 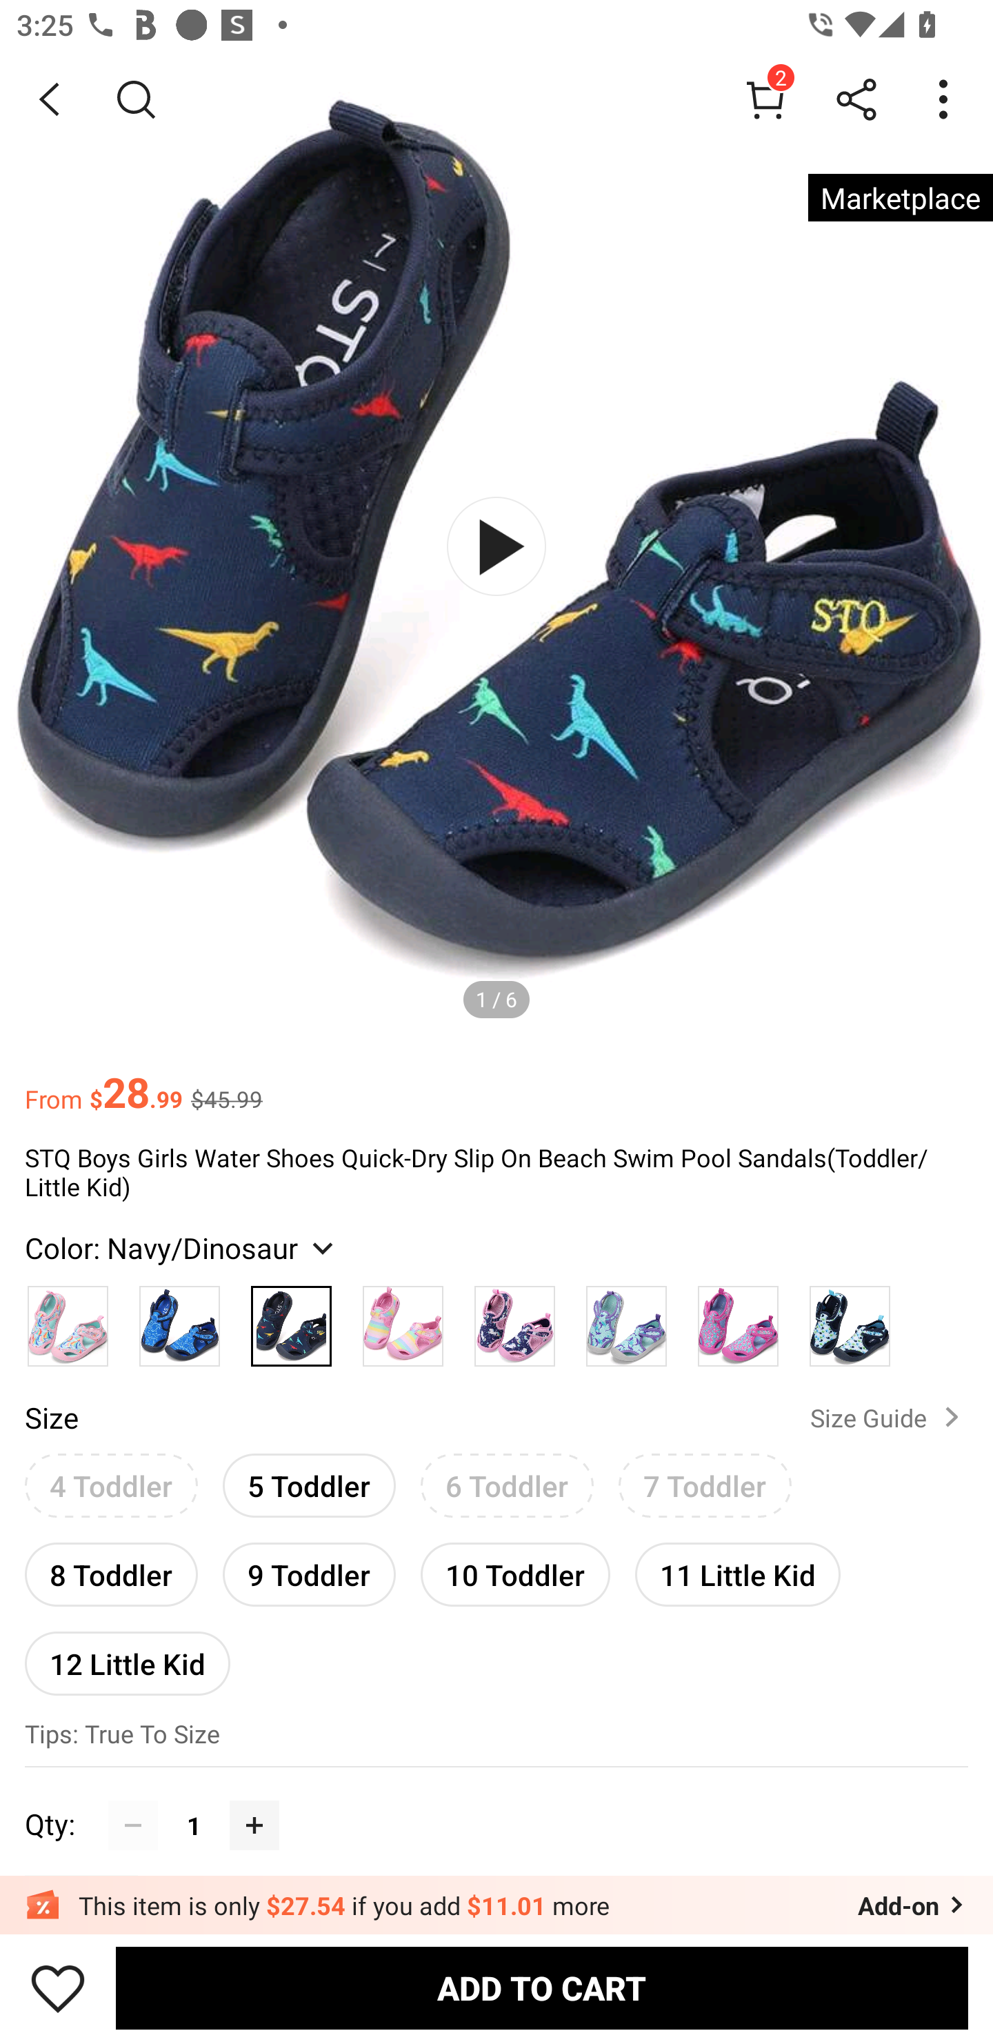 I want to click on From  $28.99 $45.99, so click(x=496, y=1081).